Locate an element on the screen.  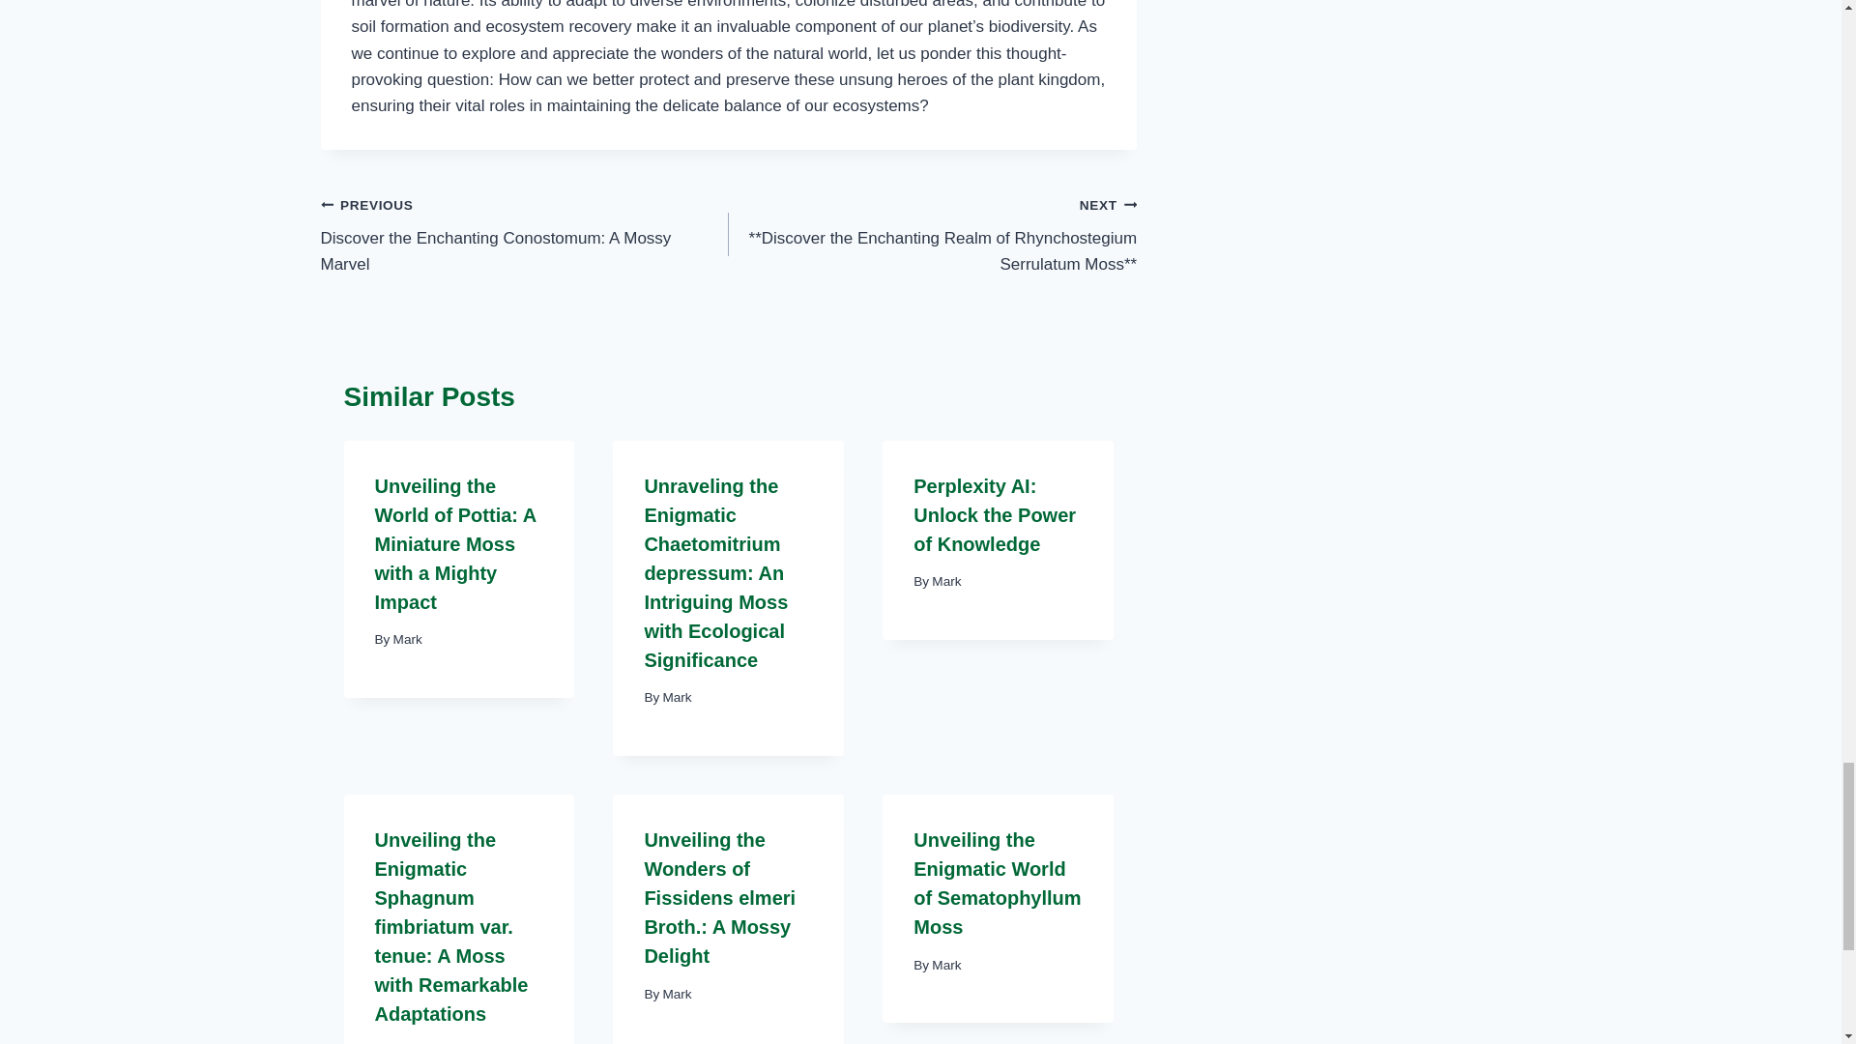
Mark is located at coordinates (408, 639).